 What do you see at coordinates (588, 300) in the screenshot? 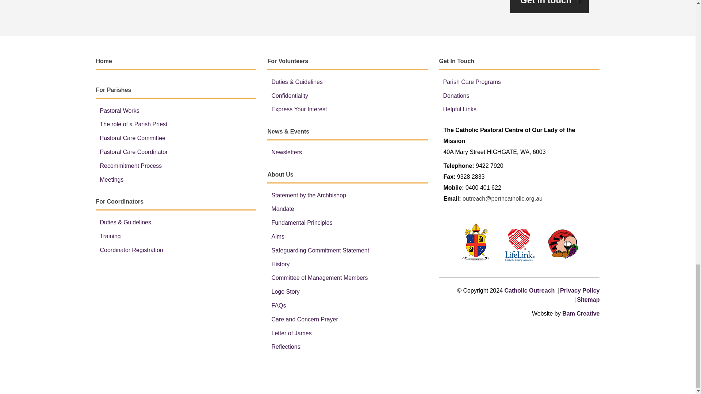
I see `View the Sitemap` at bounding box center [588, 300].